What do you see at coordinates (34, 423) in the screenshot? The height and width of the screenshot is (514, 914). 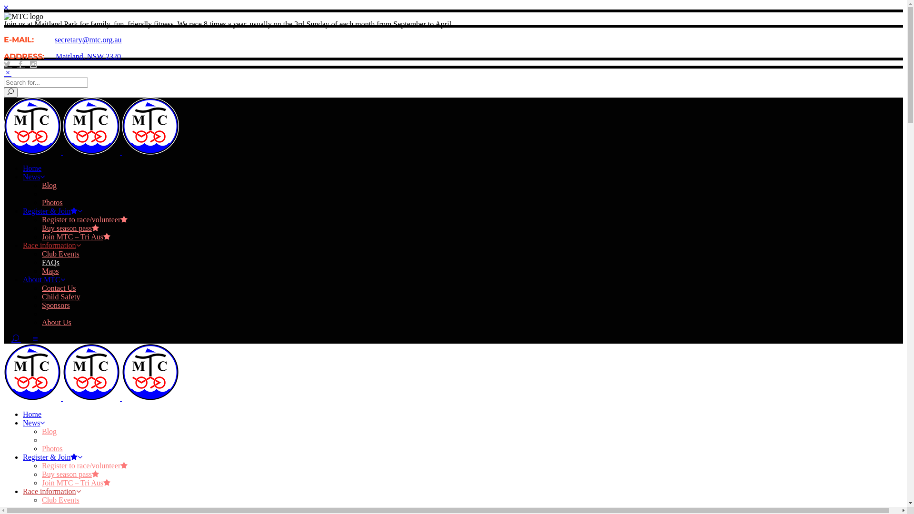 I see `News` at bounding box center [34, 423].